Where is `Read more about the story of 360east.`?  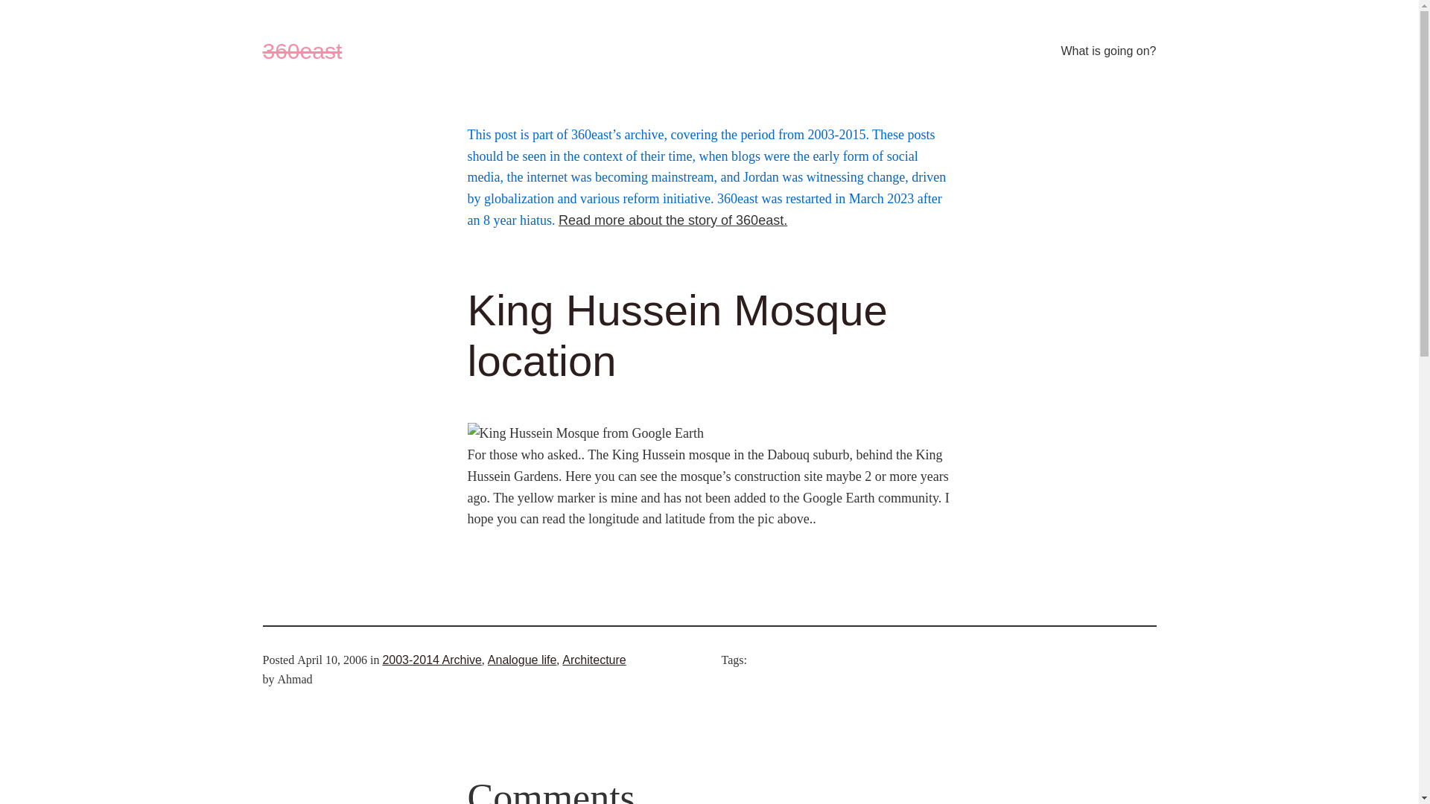
Read more about the story of 360east. is located at coordinates (673, 220).